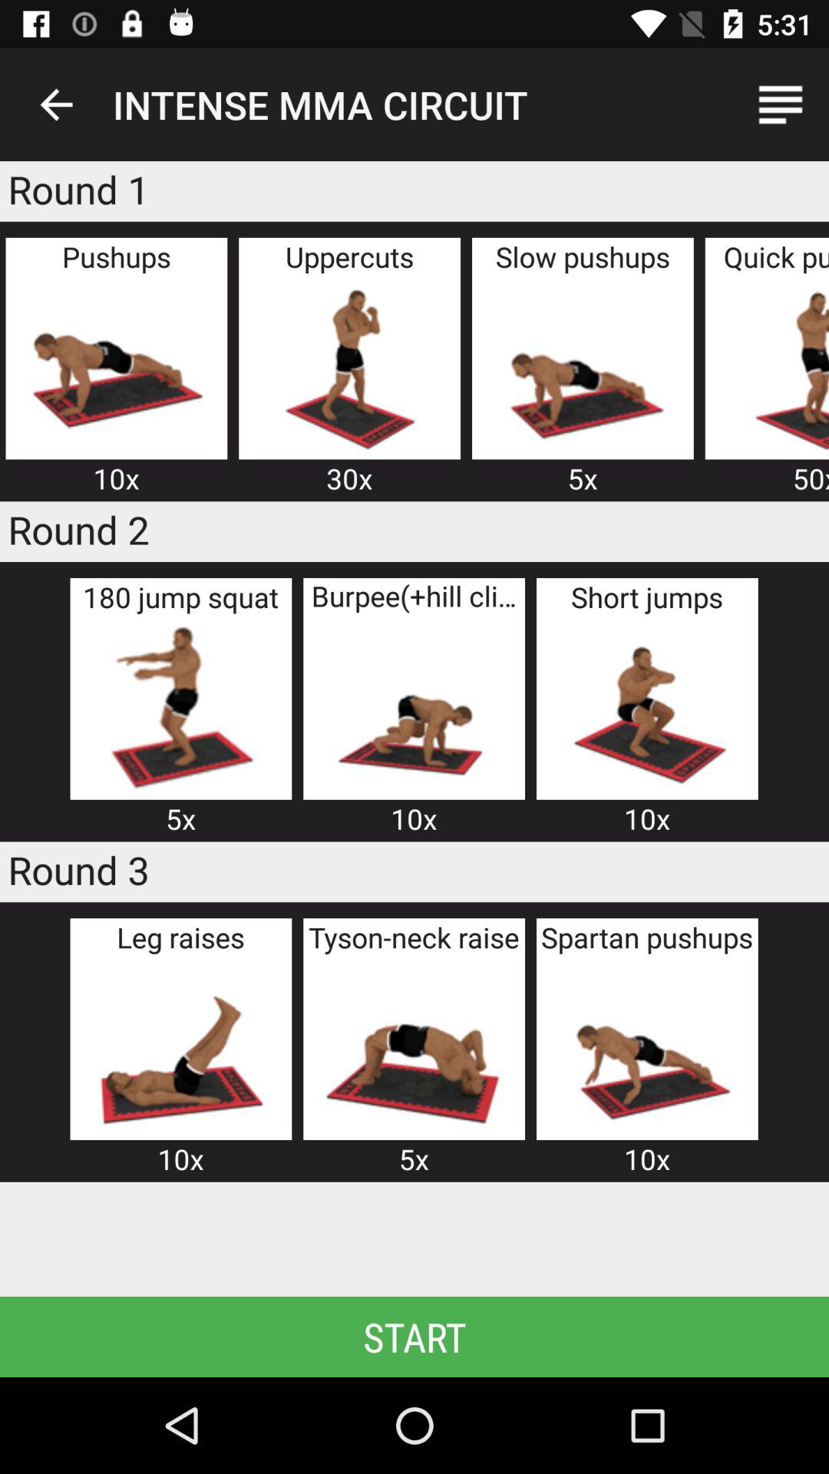  Describe the element at coordinates (582, 367) in the screenshot. I see `go to slow pushups` at that location.